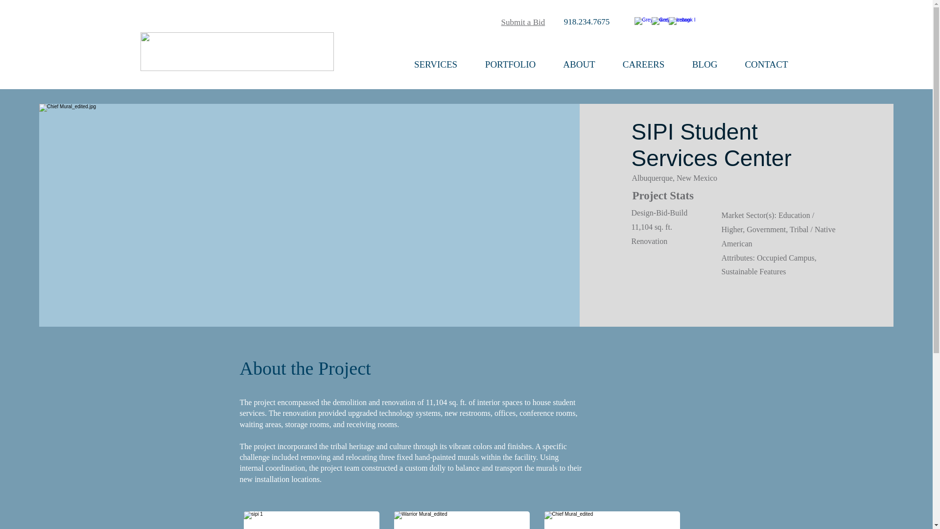  What do you see at coordinates (523, 22) in the screenshot?
I see `Submit a Bid` at bounding box center [523, 22].